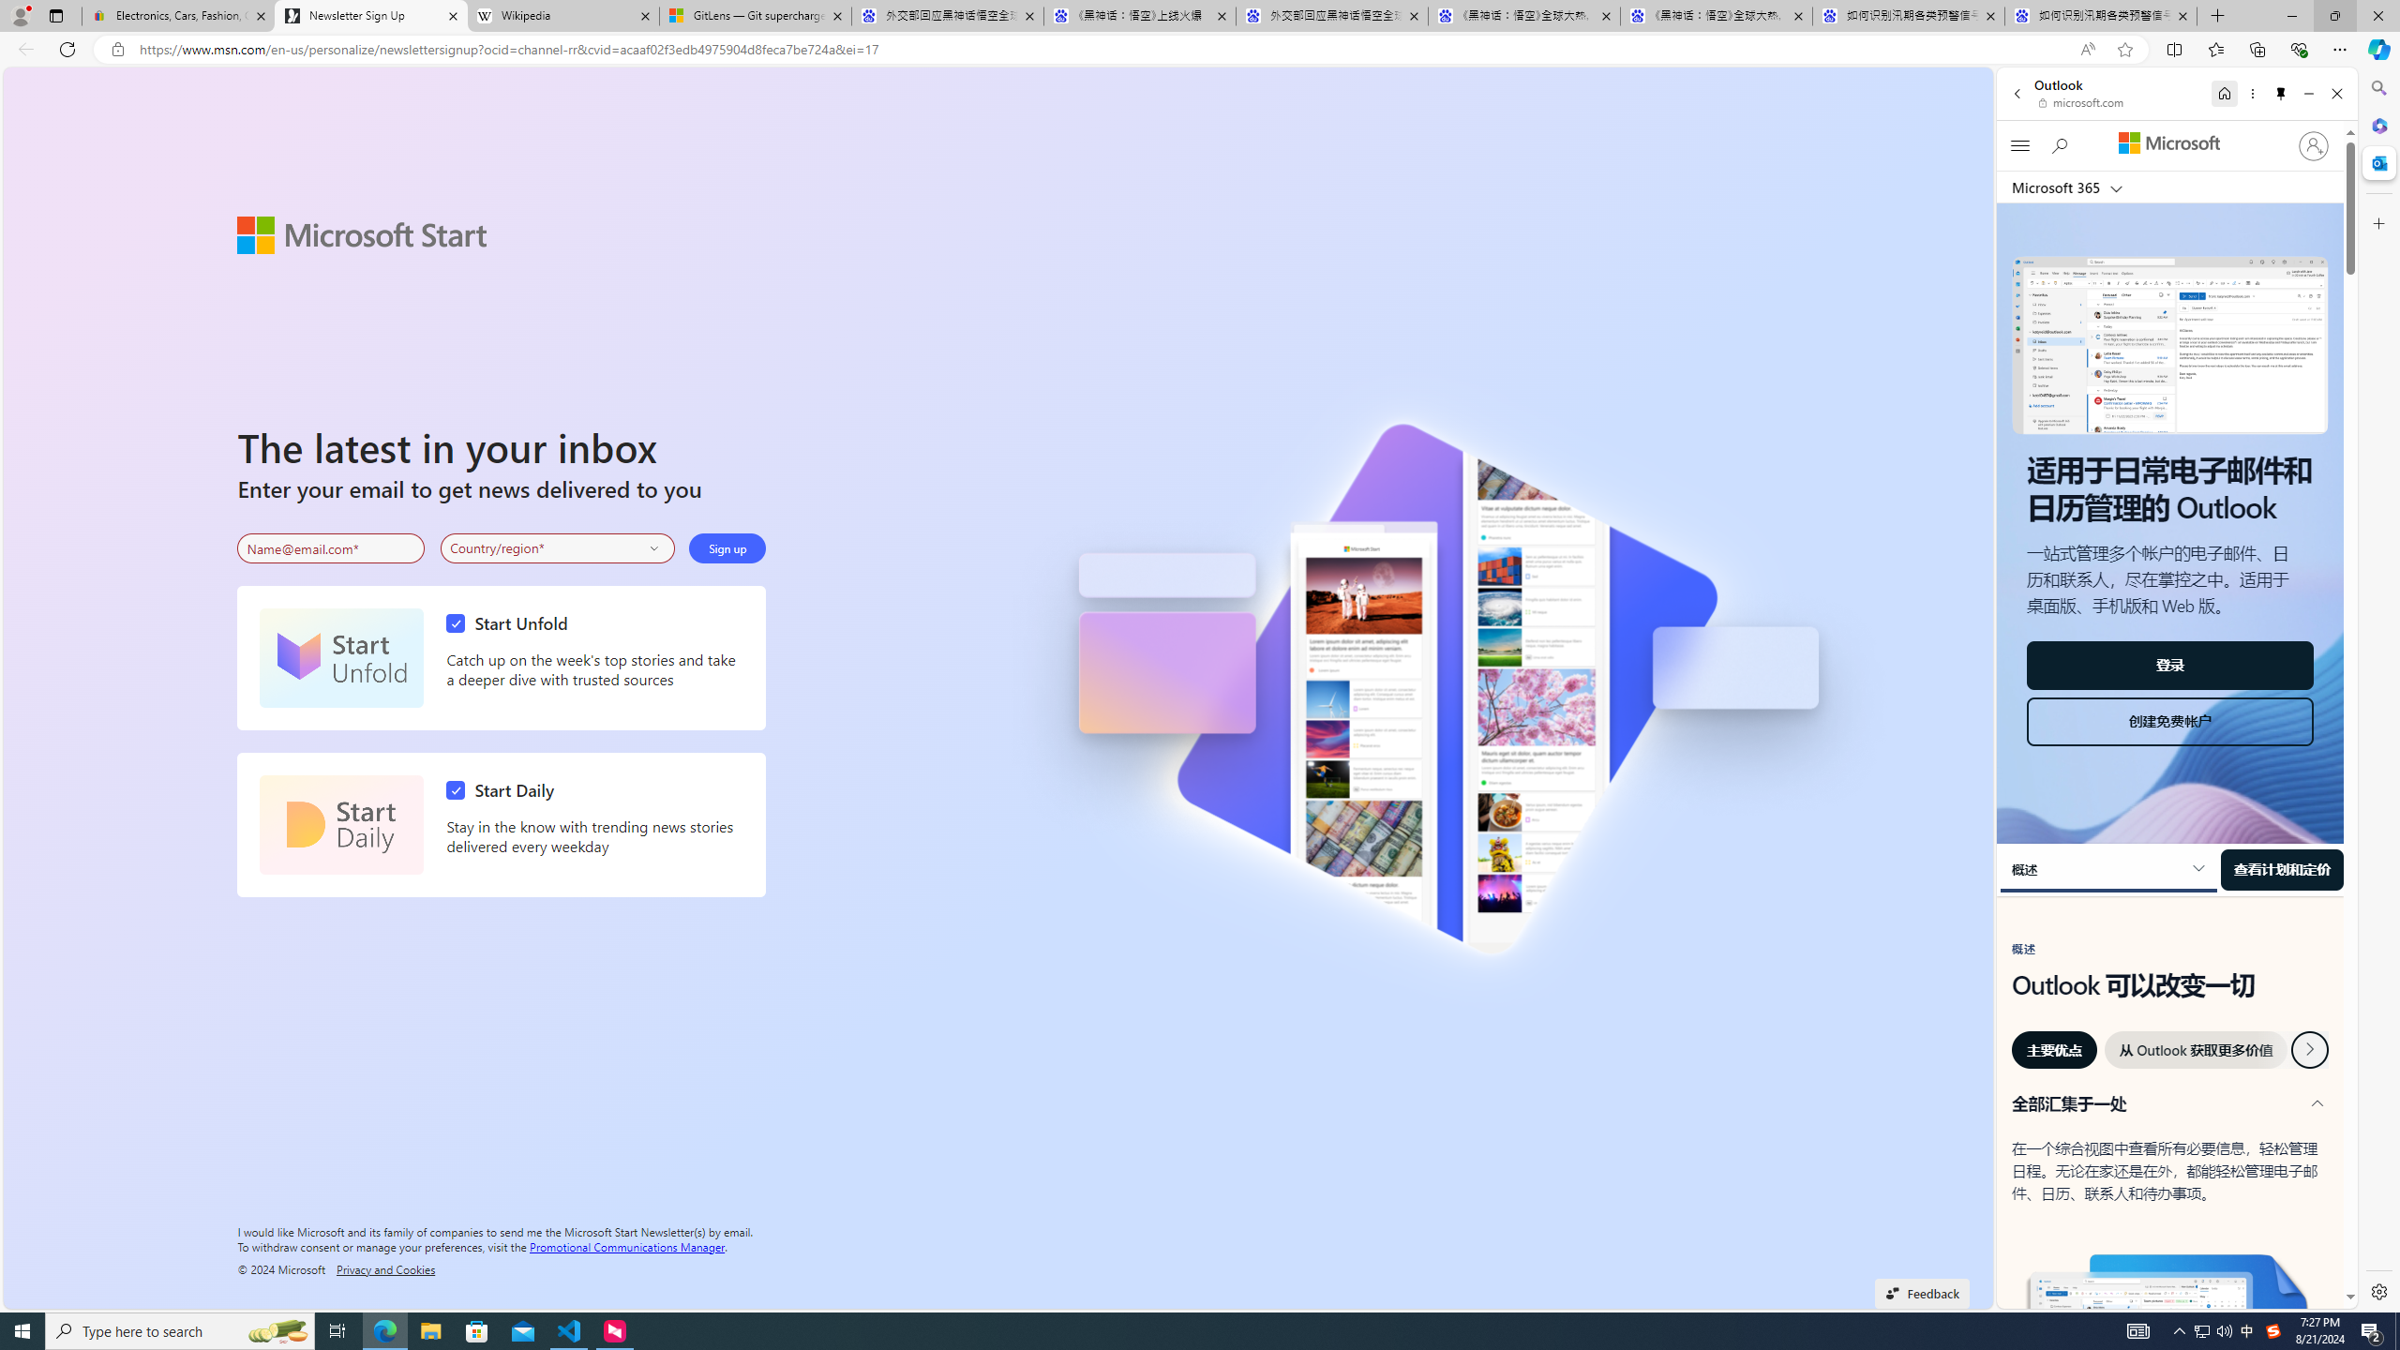  I want to click on Minimize, so click(2310, 94).